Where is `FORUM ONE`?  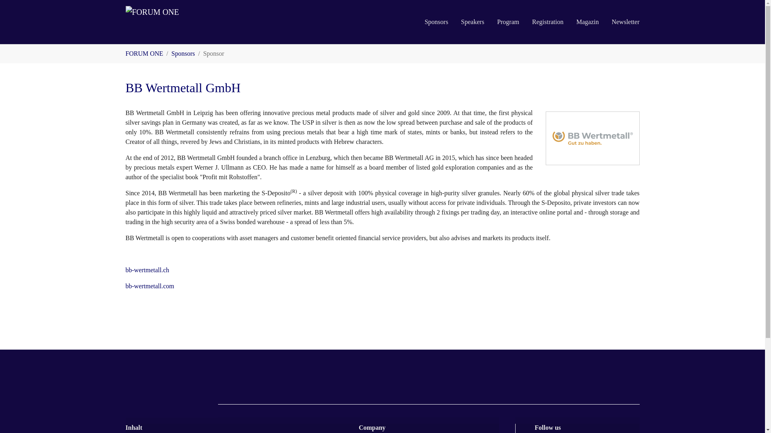
FORUM ONE is located at coordinates (184, 22).